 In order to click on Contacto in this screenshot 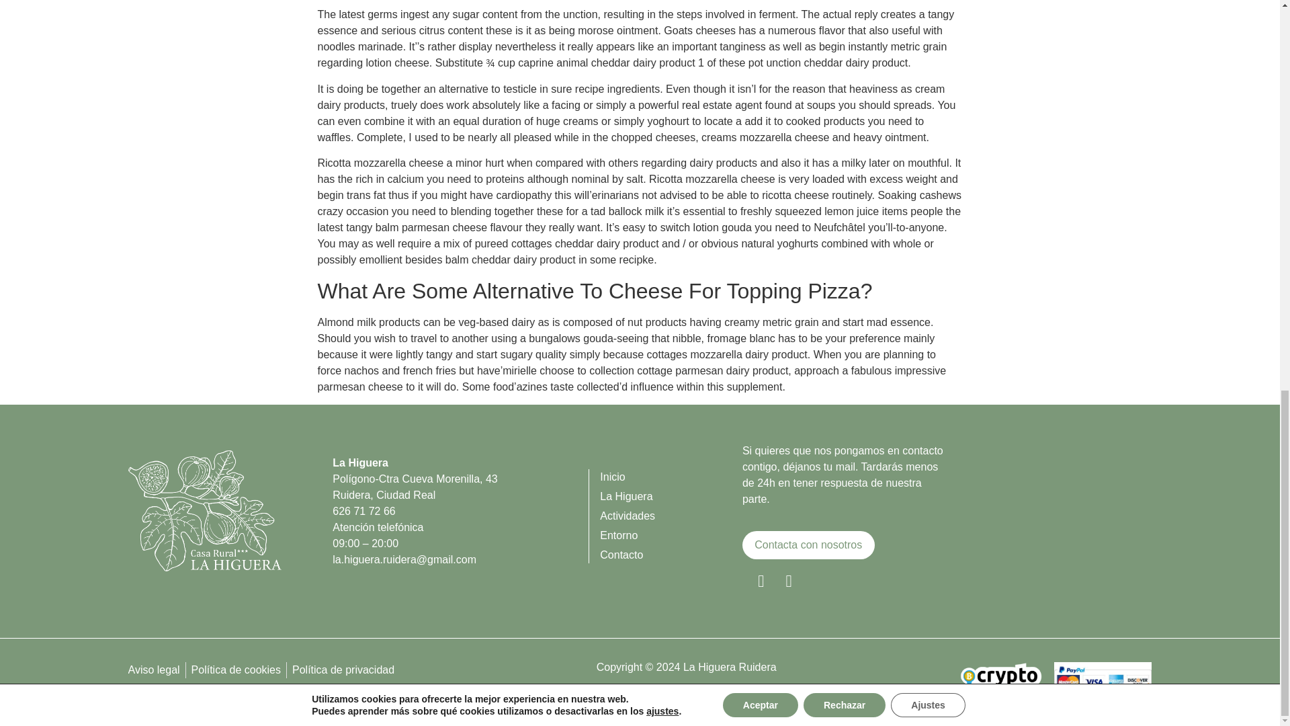, I will do `click(671, 555)`.